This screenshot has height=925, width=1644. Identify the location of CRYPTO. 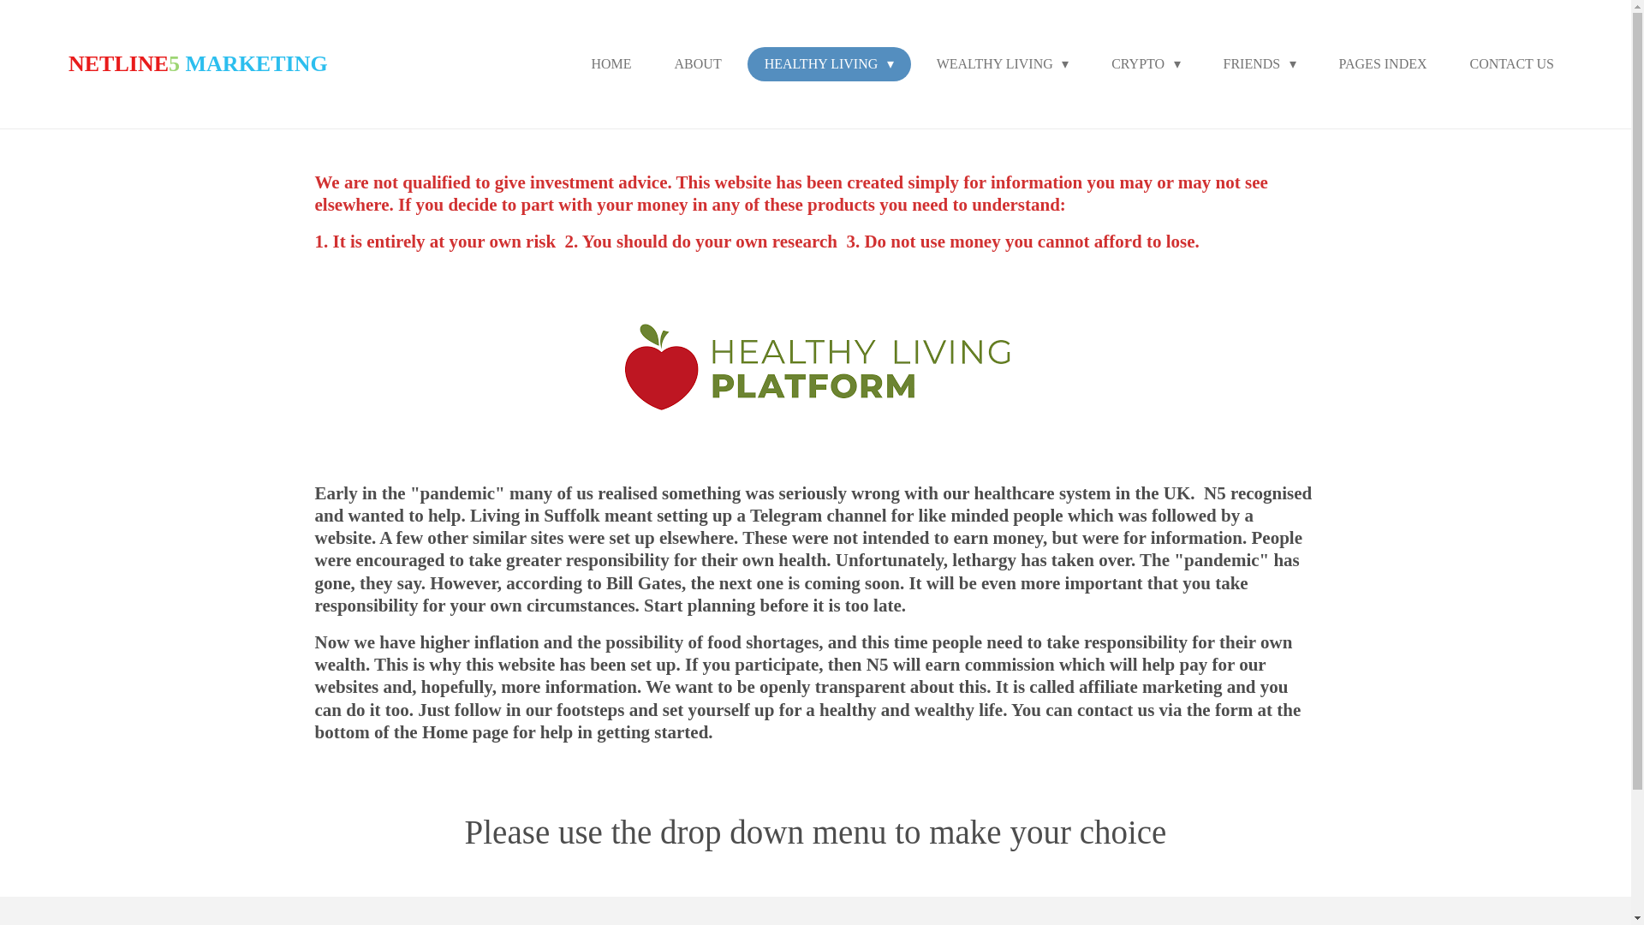
(1146, 64).